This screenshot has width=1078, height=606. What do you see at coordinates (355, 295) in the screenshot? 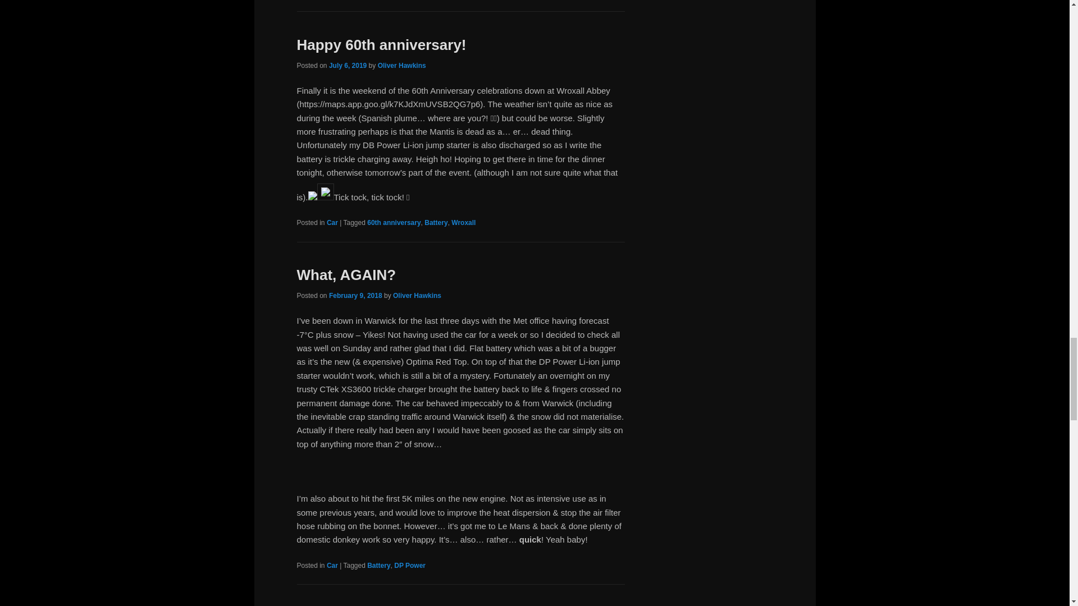
I see `February 9, 2018` at bounding box center [355, 295].